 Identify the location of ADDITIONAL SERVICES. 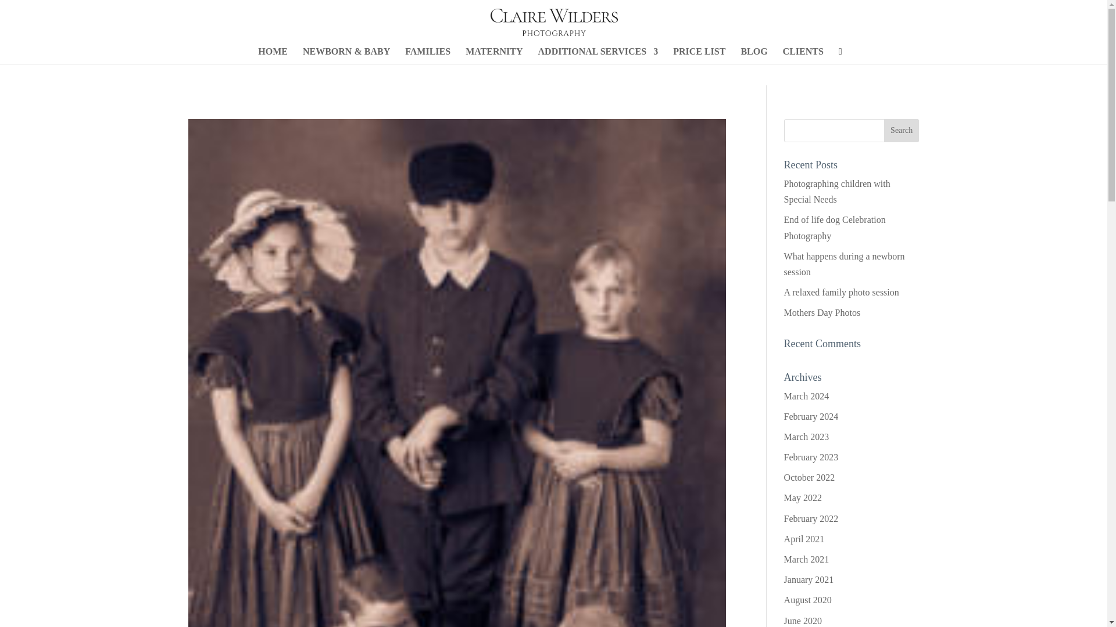
(598, 56).